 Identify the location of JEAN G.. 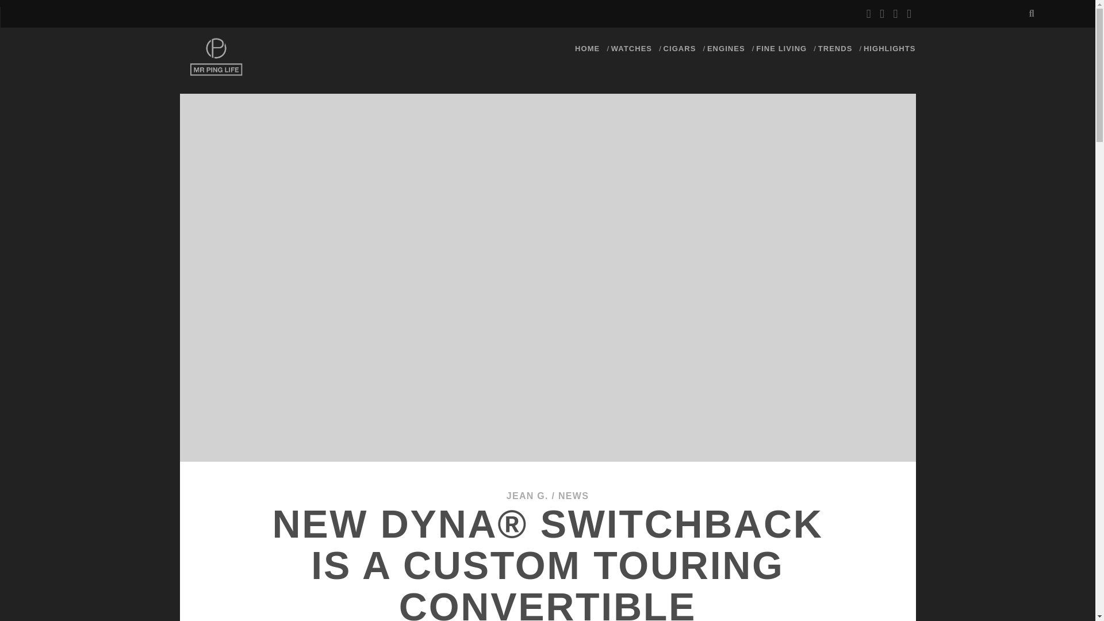
(528, 496).